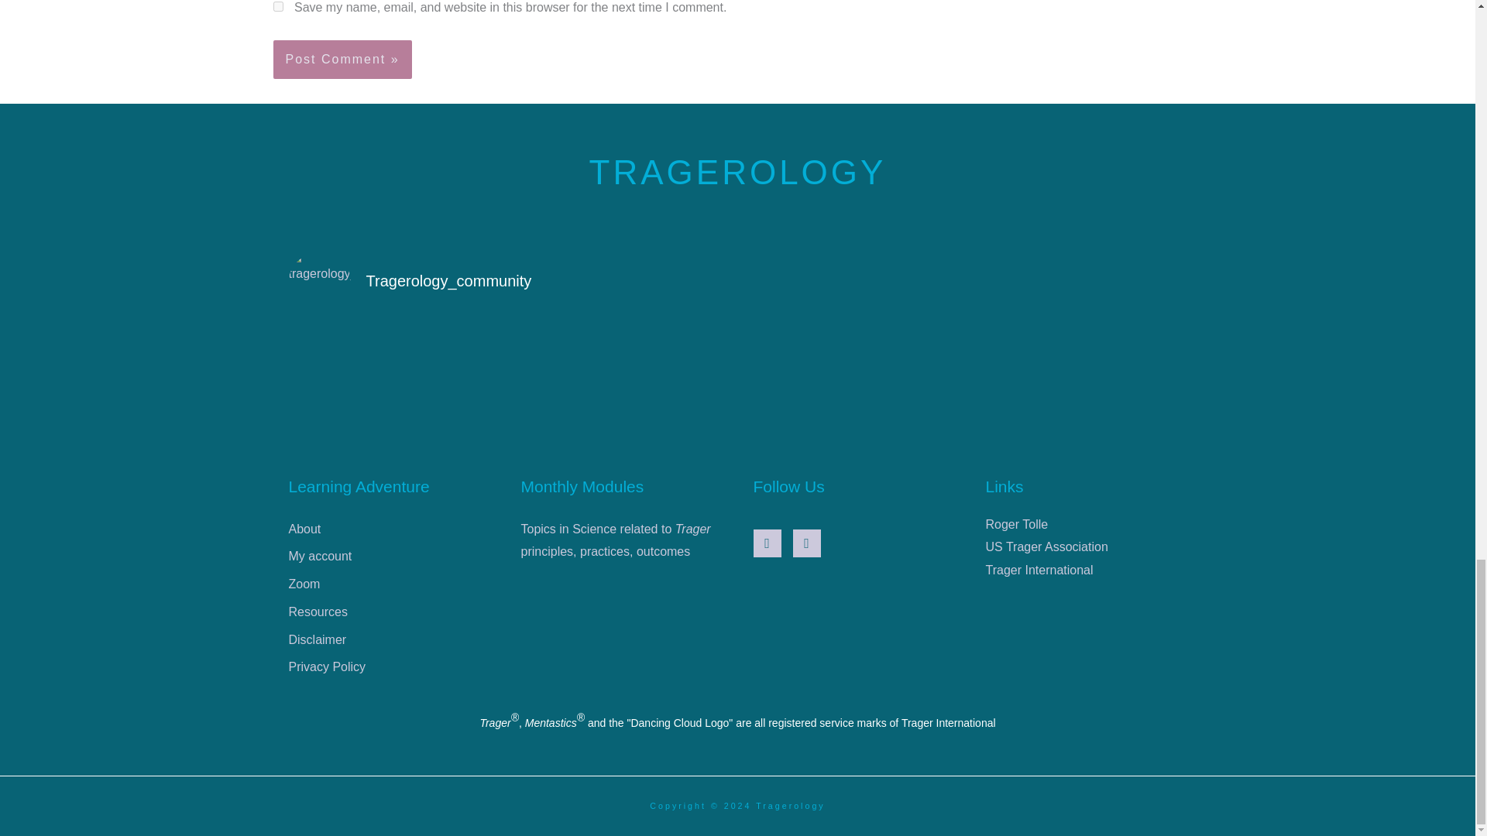 Image resolution: width=1487 pixels, height=836 pixels. Describe the element at coordinates (389, 558) in the screenshot. I see `My account` at that location.